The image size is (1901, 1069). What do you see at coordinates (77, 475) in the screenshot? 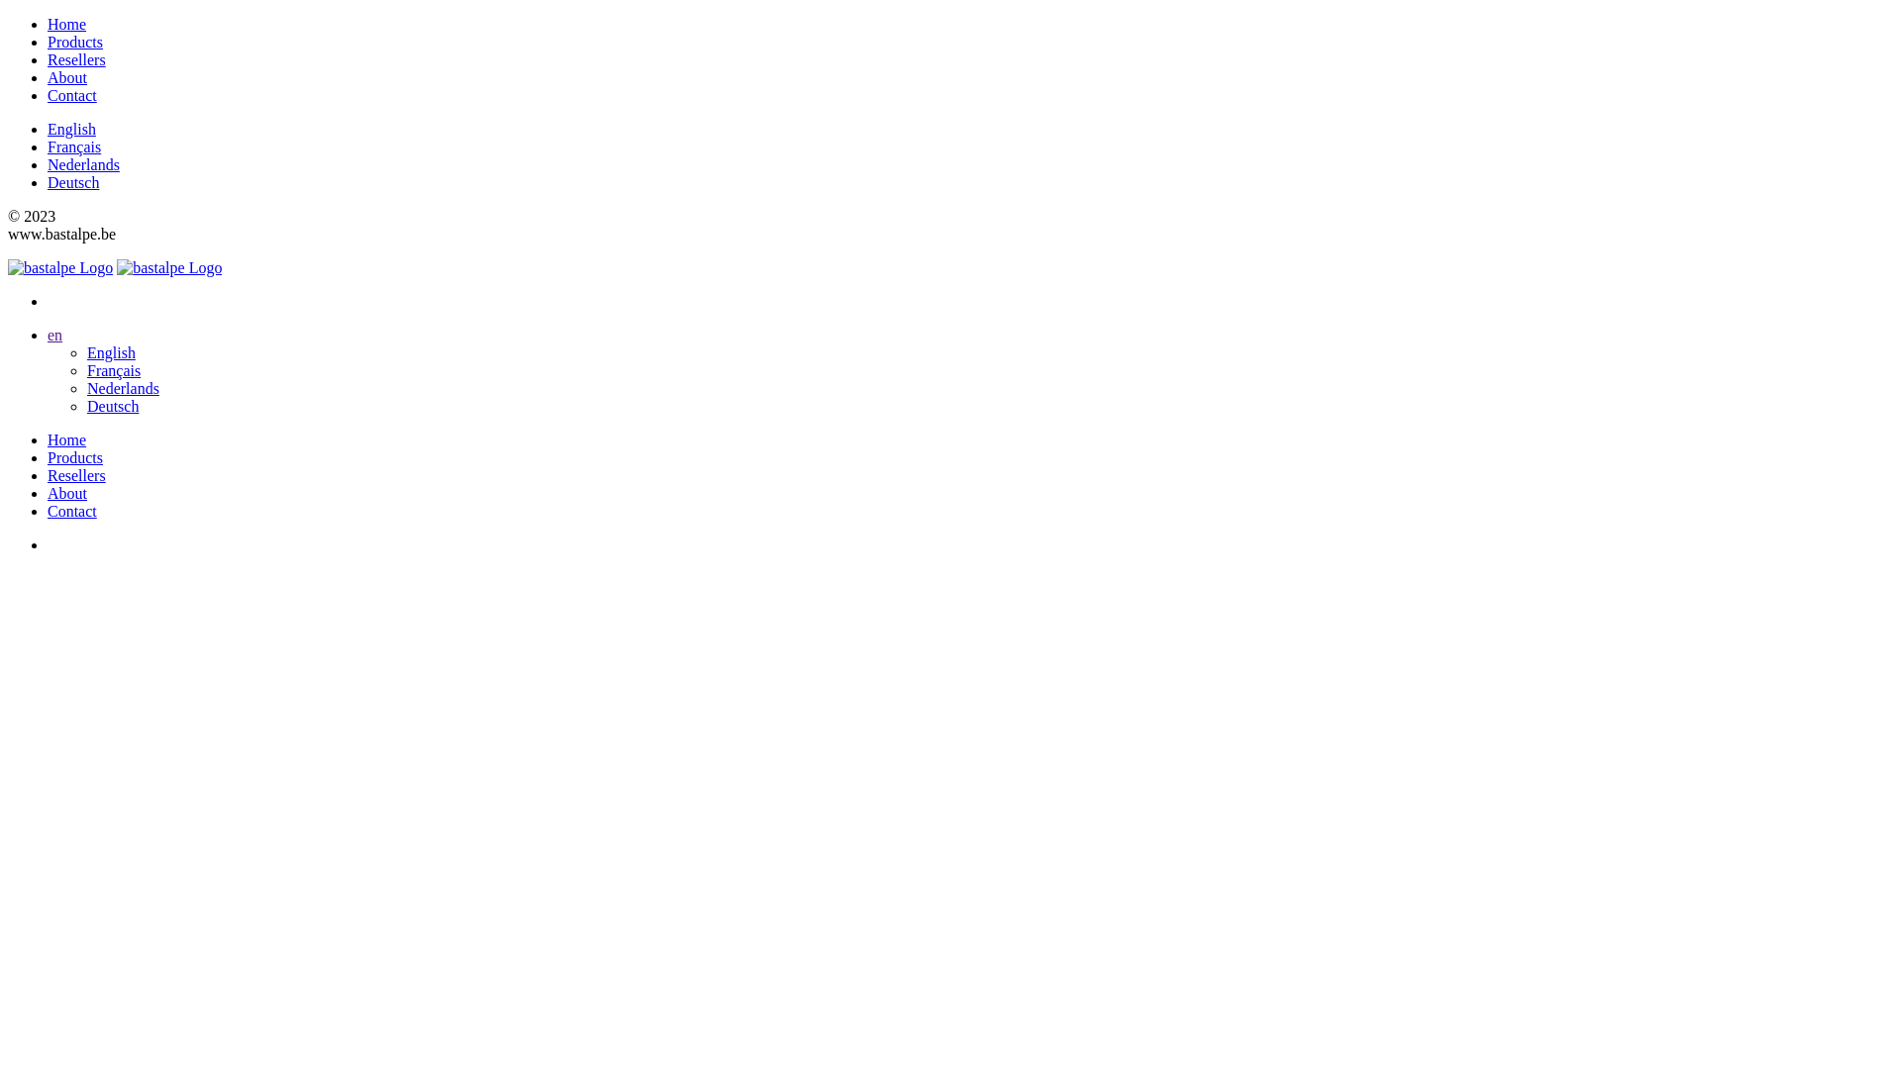
I see `Resellers` at bounding box center [77, 475].